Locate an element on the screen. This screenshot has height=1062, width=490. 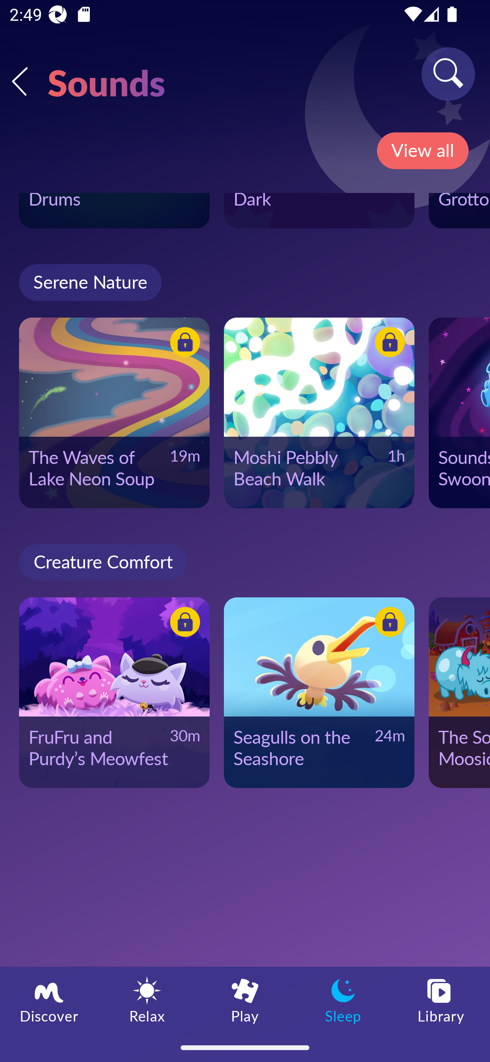
Relax is located at coordinates (147, 1000).